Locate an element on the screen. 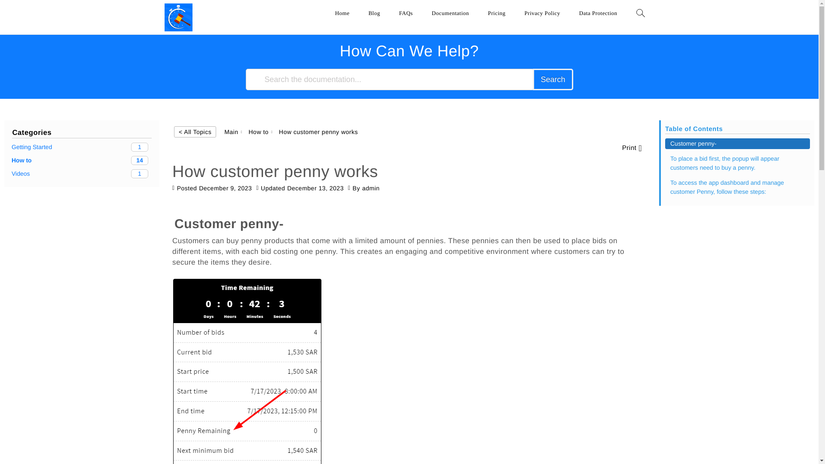 The width and height of the screenshot is (825, 464). Auction Today is located at coordinates (188, 39).